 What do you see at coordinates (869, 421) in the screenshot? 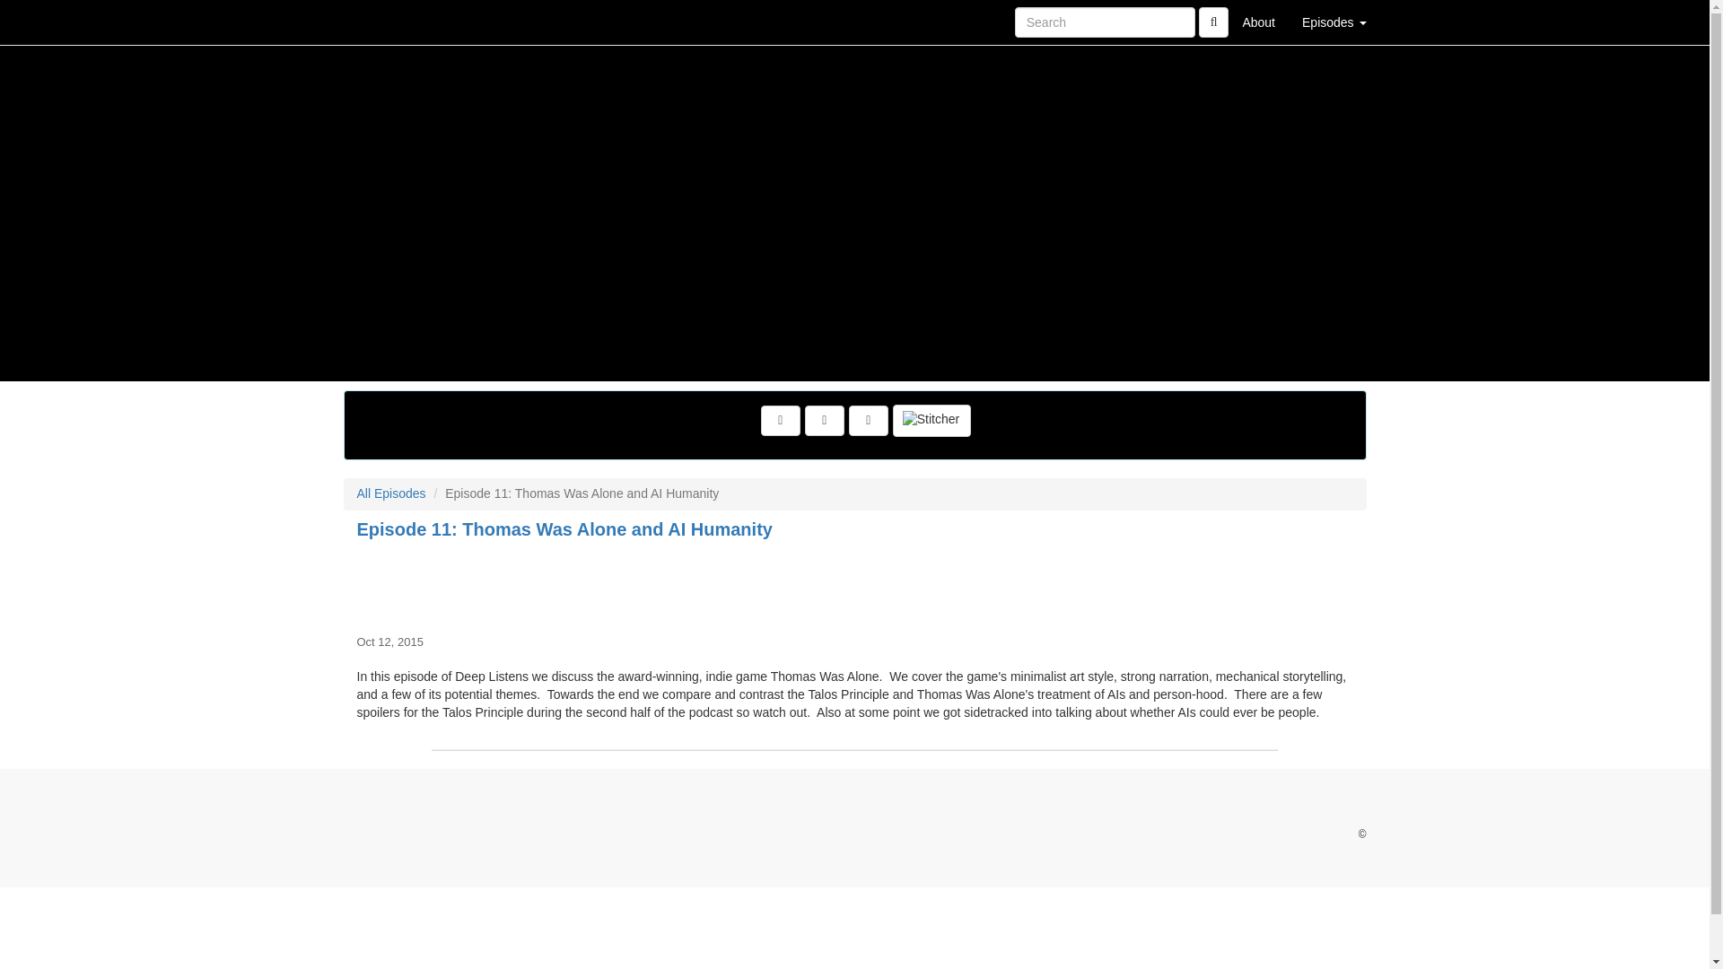
I see `Listen on Apple Podcasts` at bounding box center [869, 421].